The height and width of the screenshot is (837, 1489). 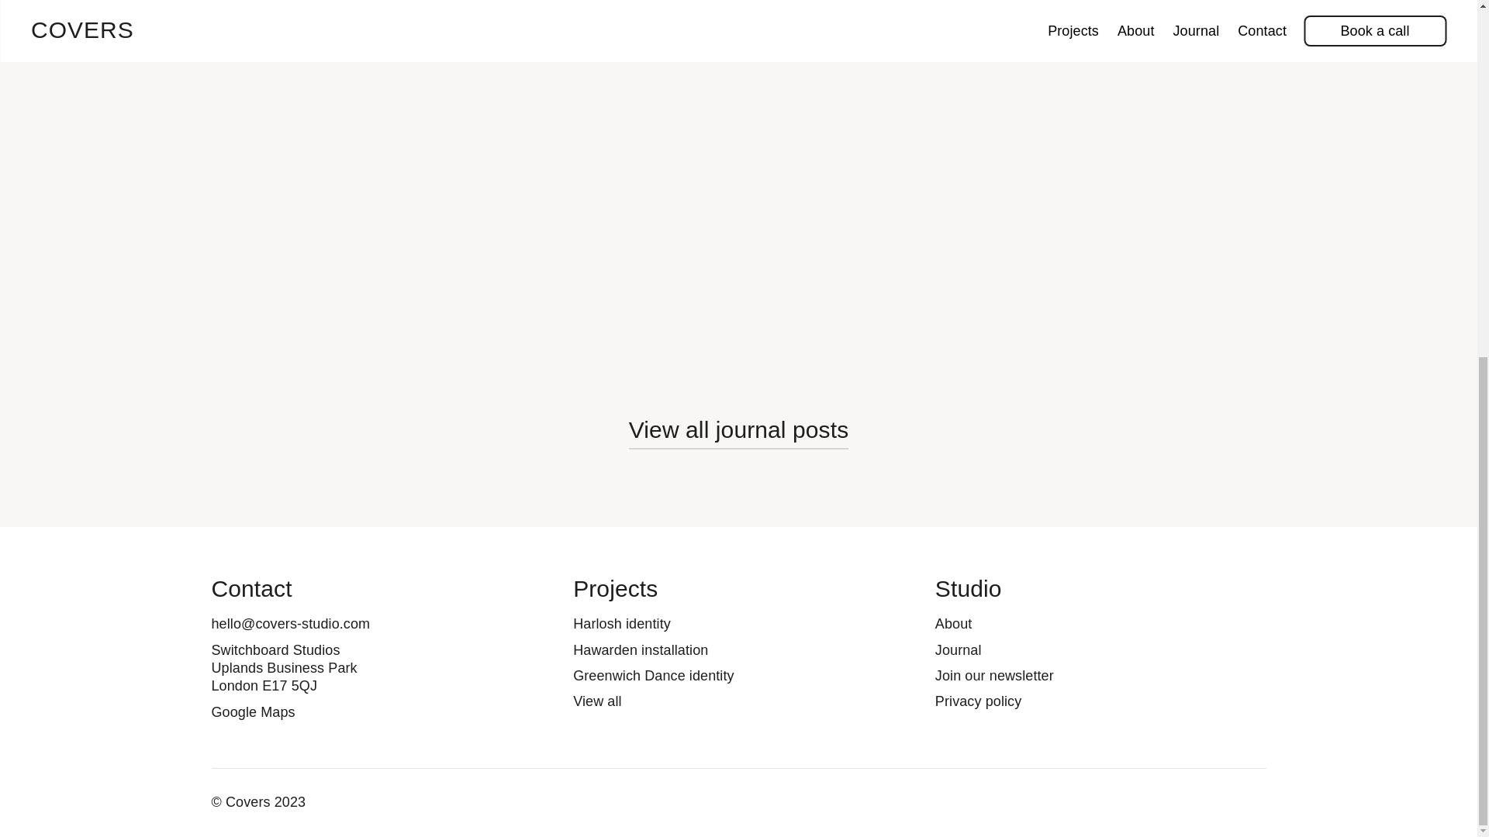 What do you see at coordinates (253, 711) in the screenshot?
I see `Google Maps` at bounding box center [253, 711].